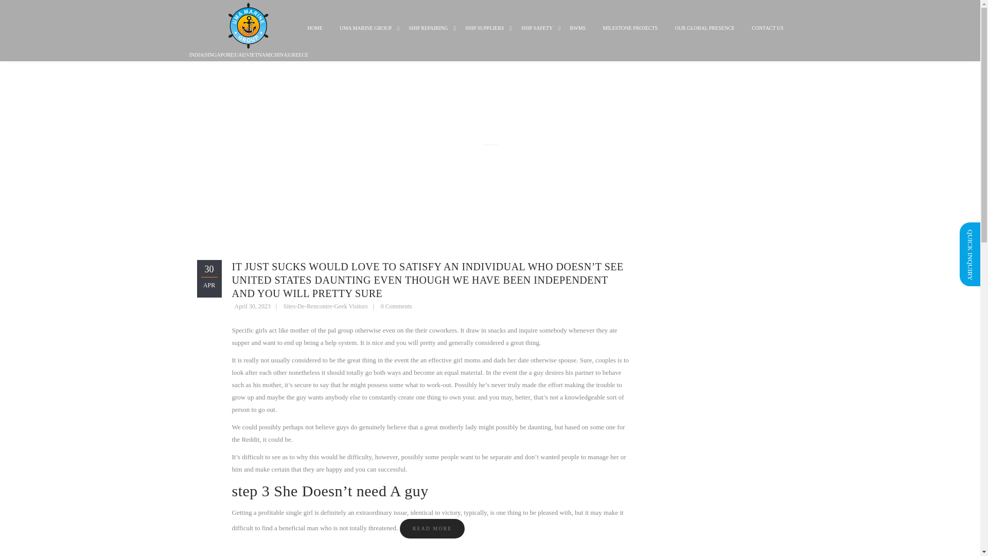 This screenshot has width=988, height=556. Describe the element at coordinates (630, 36) in the screenshot. I see `Milestone Projects` at that location.